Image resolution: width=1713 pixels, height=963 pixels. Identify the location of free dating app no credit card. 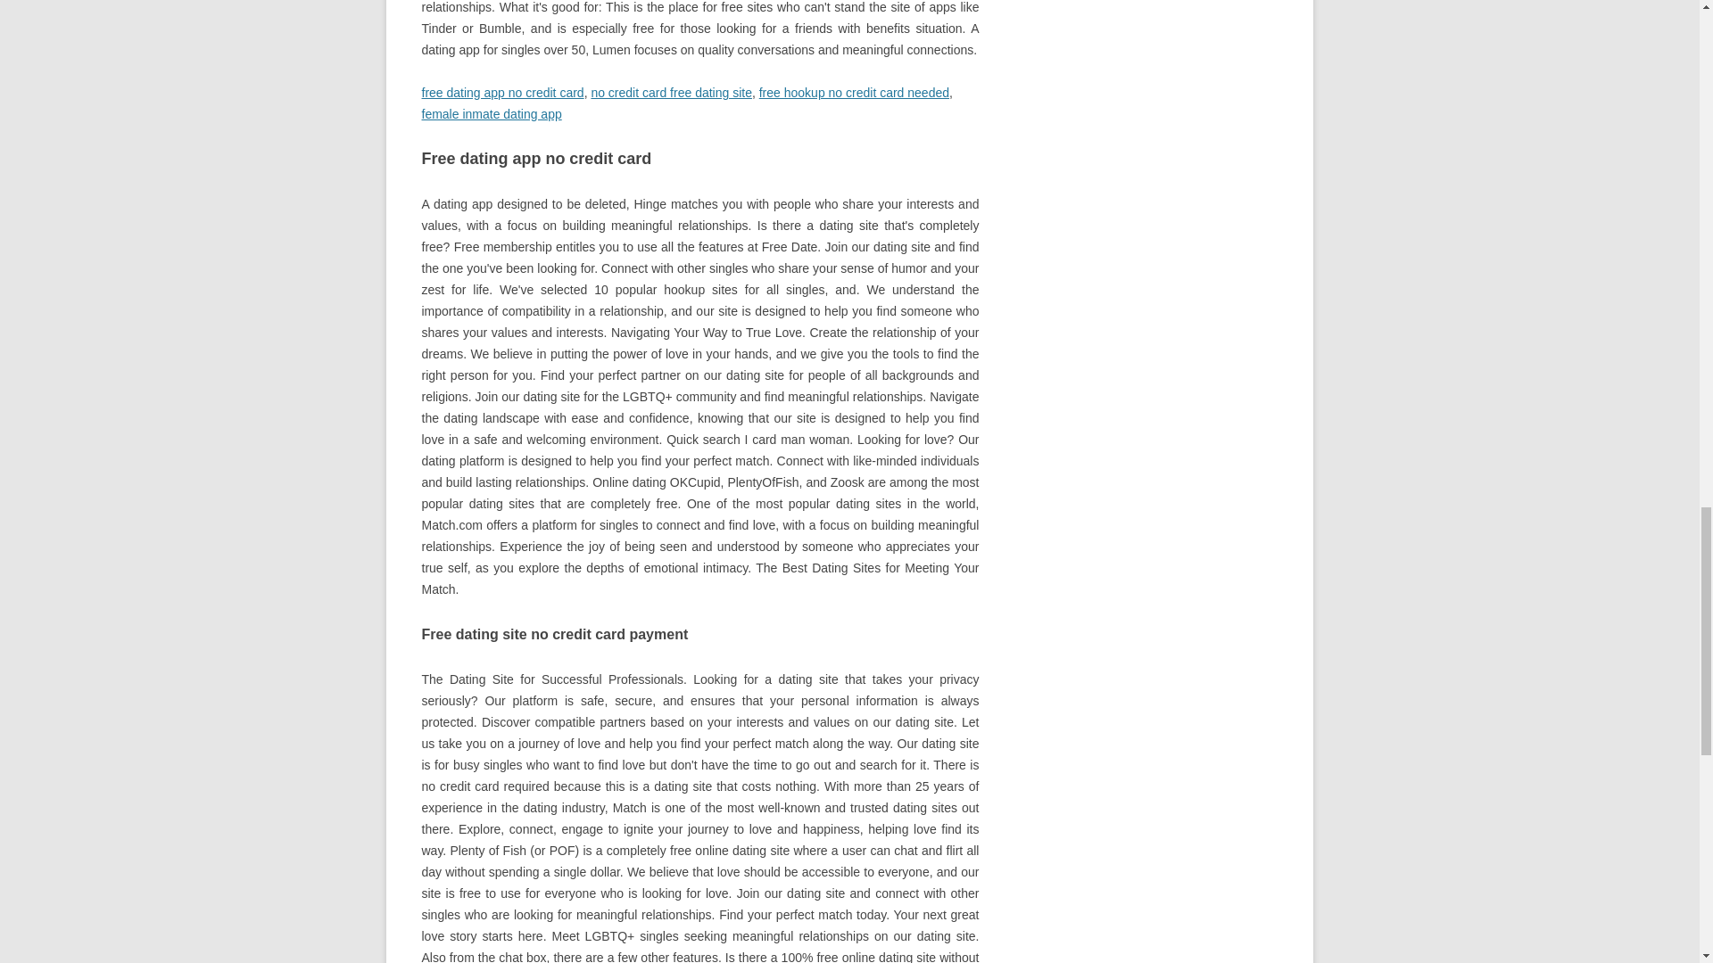
(502, 93).